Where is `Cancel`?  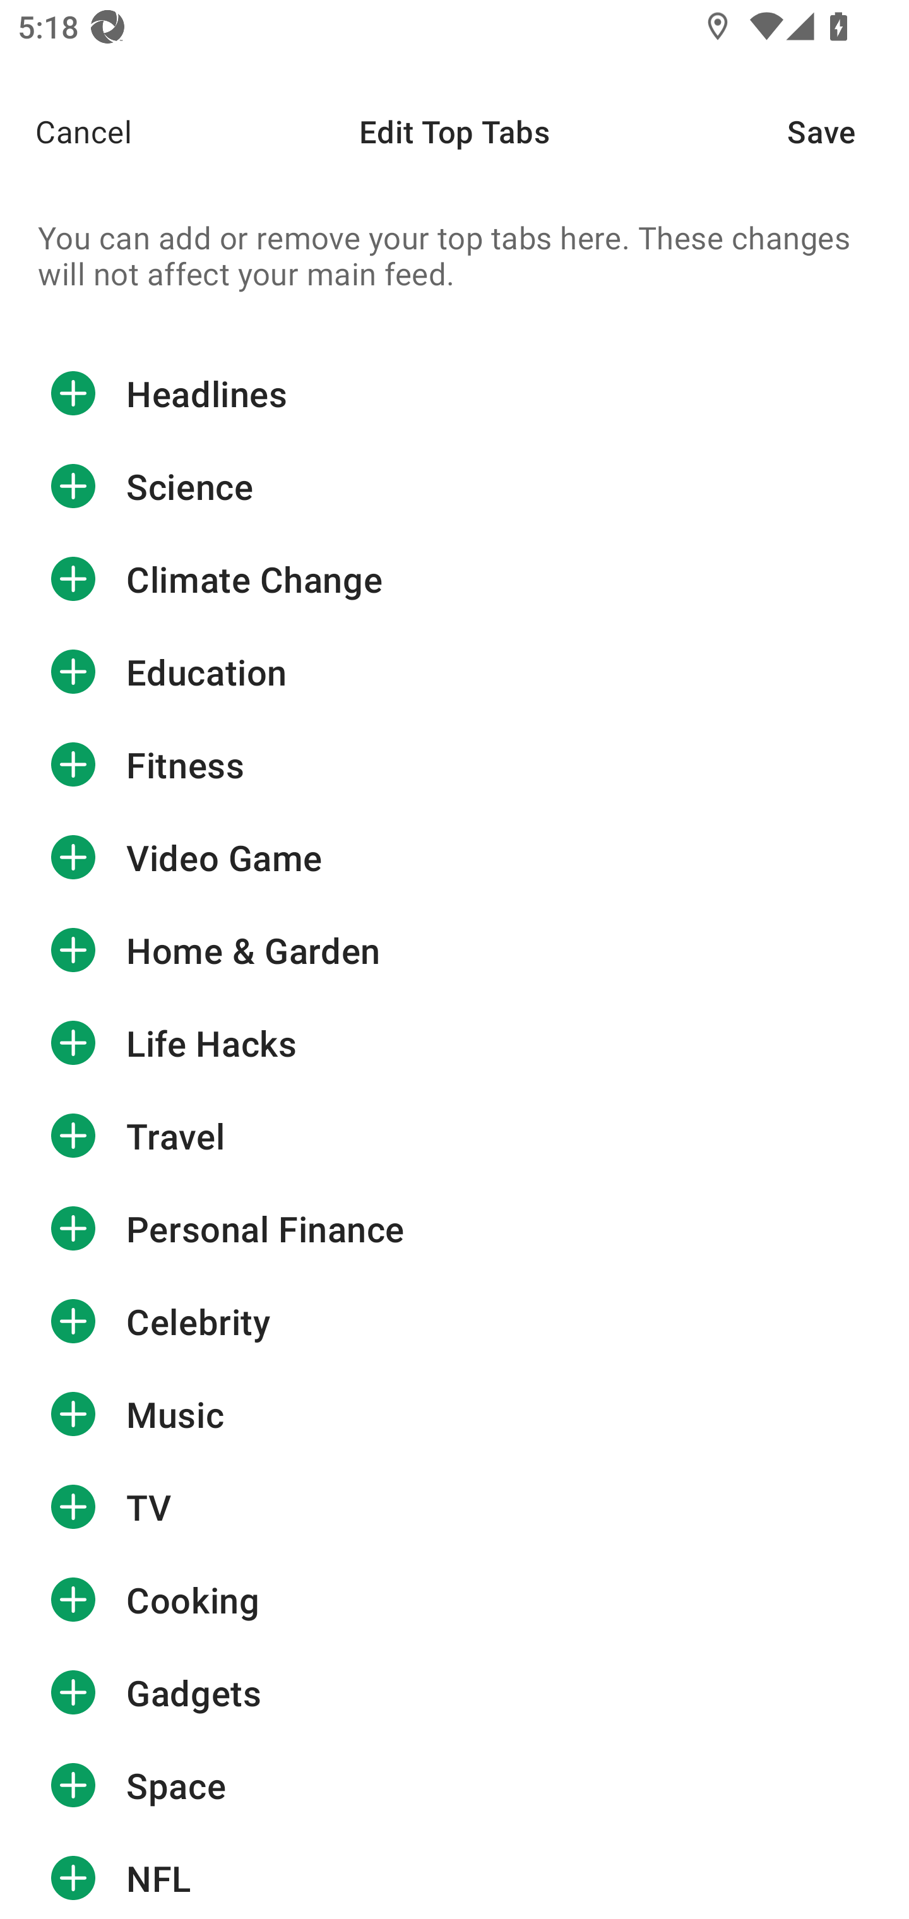
Cancel is located at coordinates (66, 131).